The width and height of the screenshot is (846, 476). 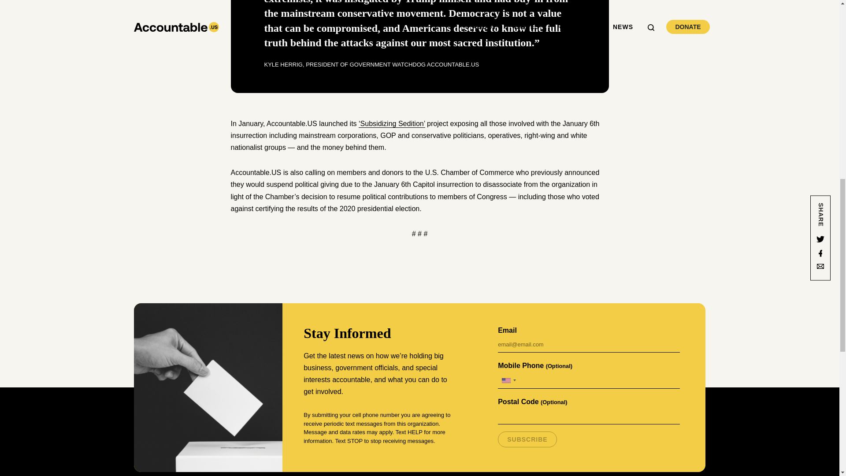 What do you see at coordinates (527, 439) in the screenshot?
I see `Subscribe` at bounding box center [527, 439].